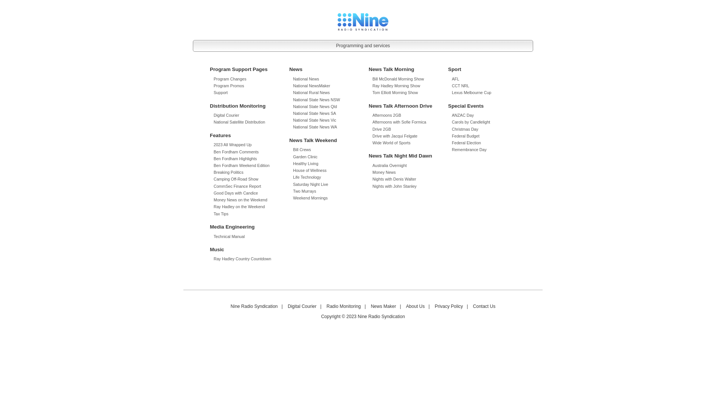  What do you see at coordinates (230, 79) in the screenshot?
I see `Program Changes` at bounding box center [230, 79].